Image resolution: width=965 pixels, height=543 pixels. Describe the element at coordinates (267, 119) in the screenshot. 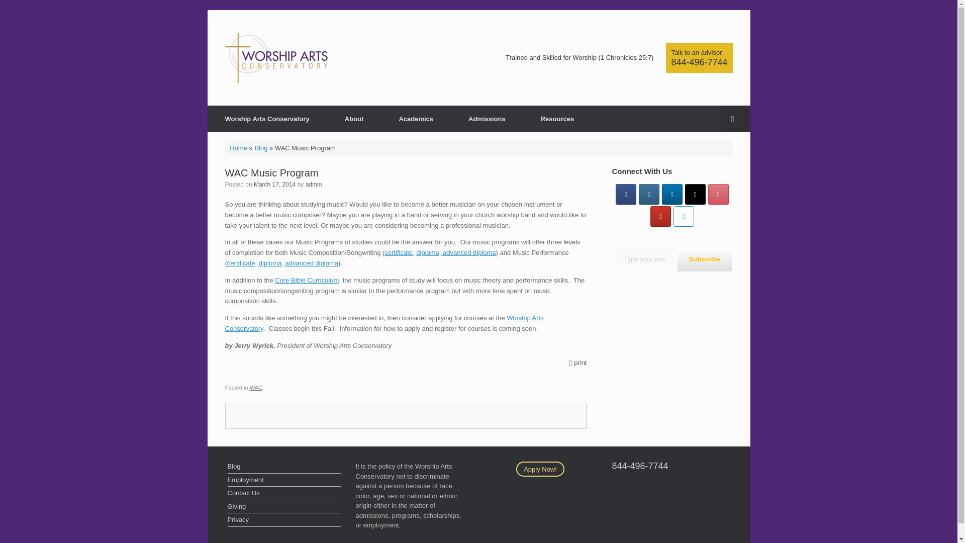

I see `Worship Arts Conservatory` at that location.